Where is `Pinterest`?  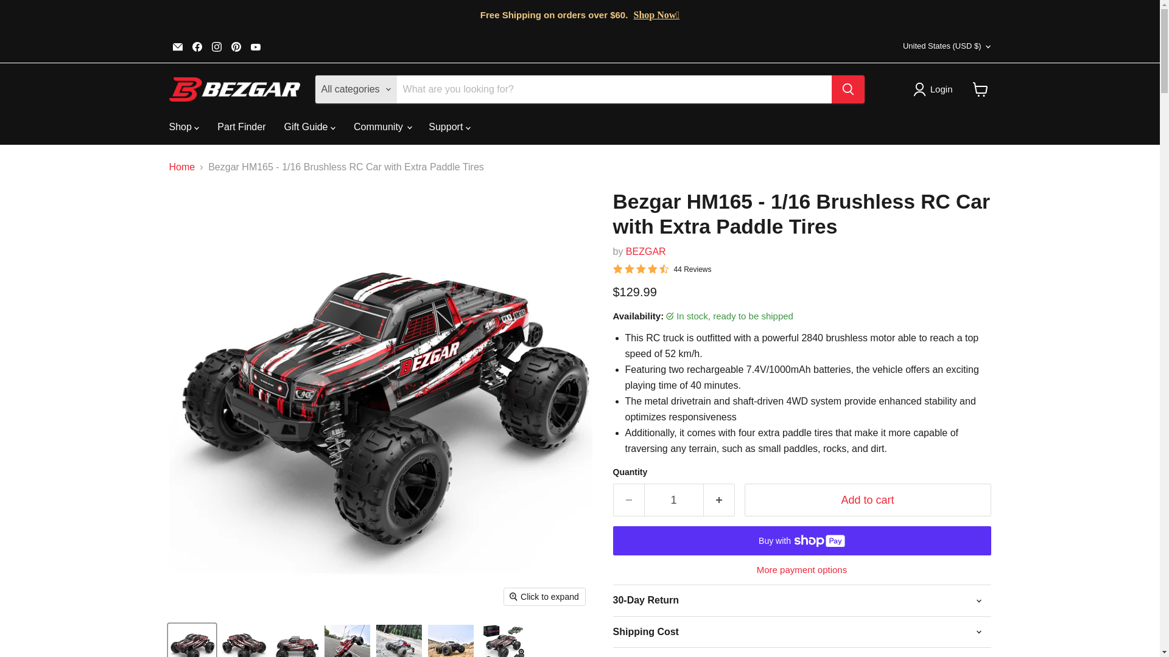 Pinterest is located at coordinates (236, 46).